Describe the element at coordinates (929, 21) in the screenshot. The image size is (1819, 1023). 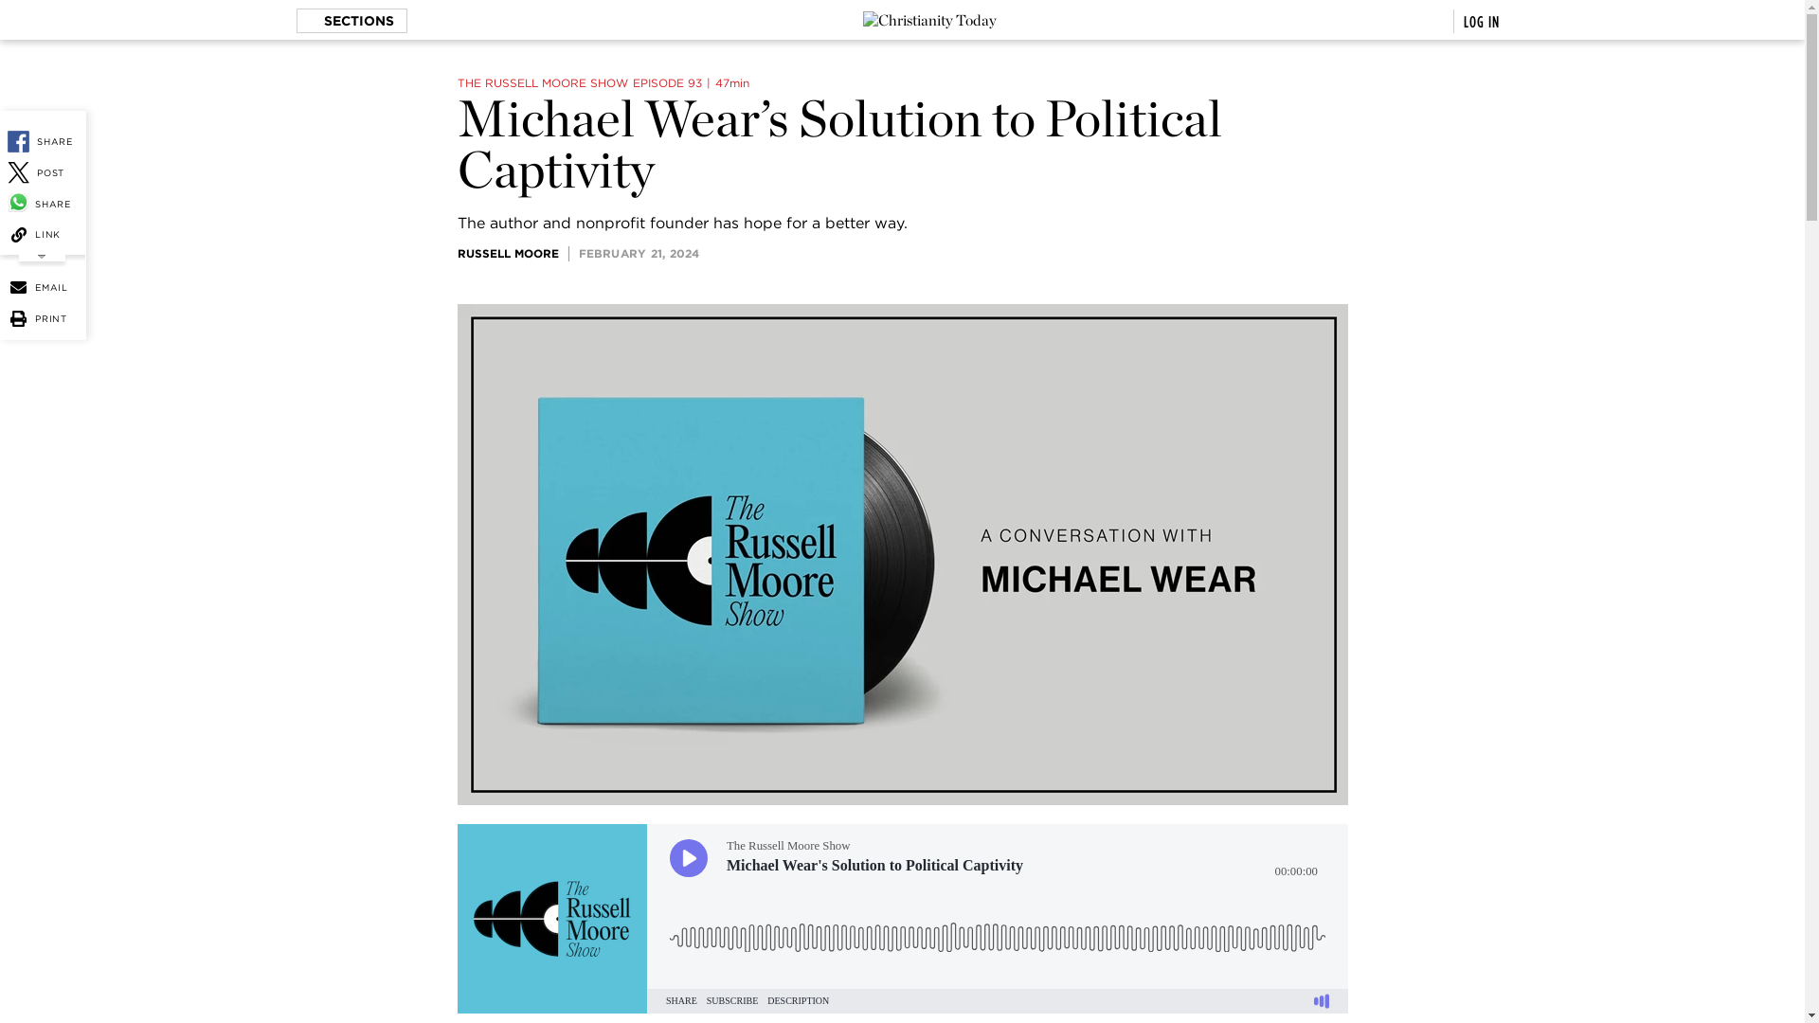
I see `Christianity Today` at that location.